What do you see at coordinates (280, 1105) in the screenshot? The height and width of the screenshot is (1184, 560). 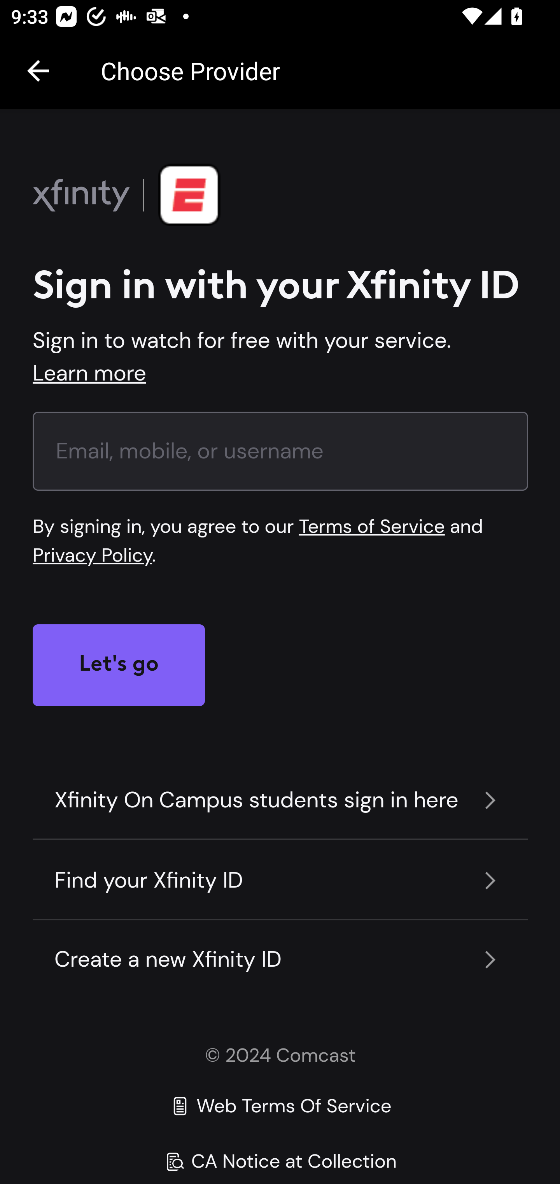 I see `Web Terms Of Service` at bounding box center [280, 1105].